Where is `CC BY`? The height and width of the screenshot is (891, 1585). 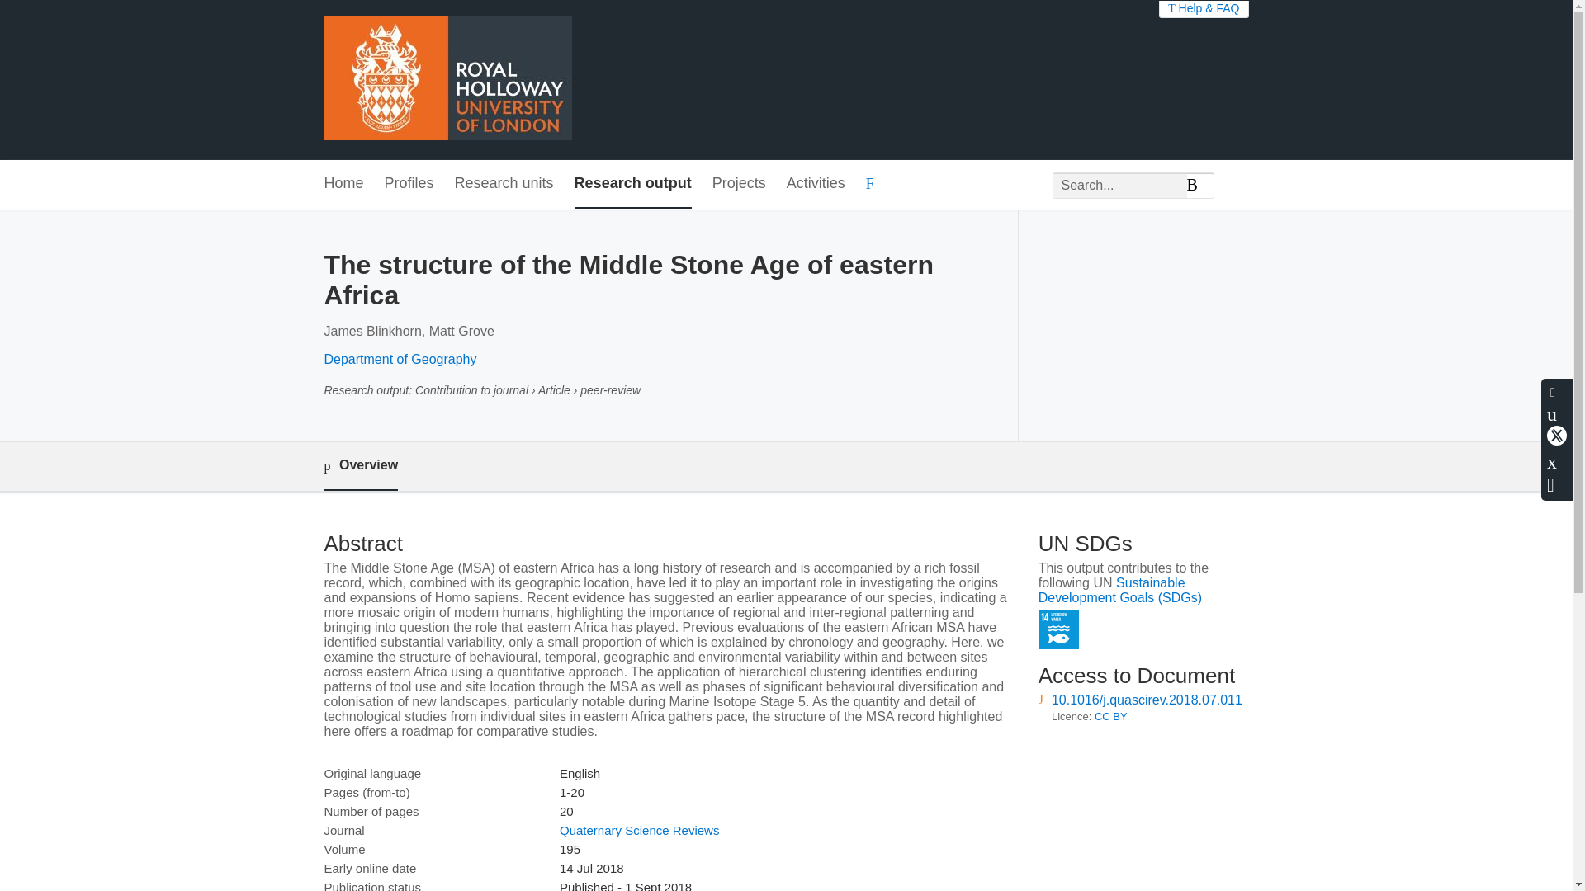 CC BY is located at coordinates (1111, 716).